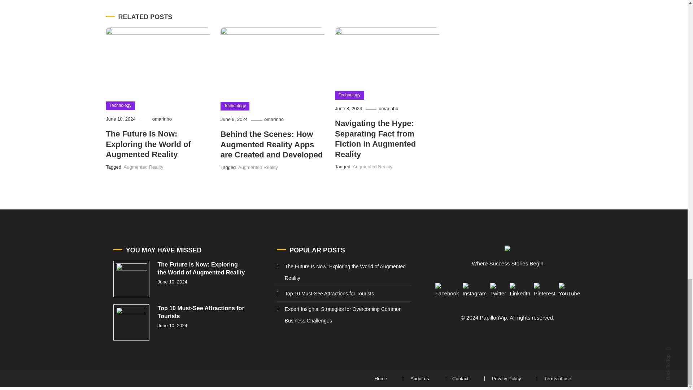 Image resolution: width=693 pixels, height=390 pixels. Describe the element at coordinates (235, 106) in the screenshot. I see `Technology` at that location.